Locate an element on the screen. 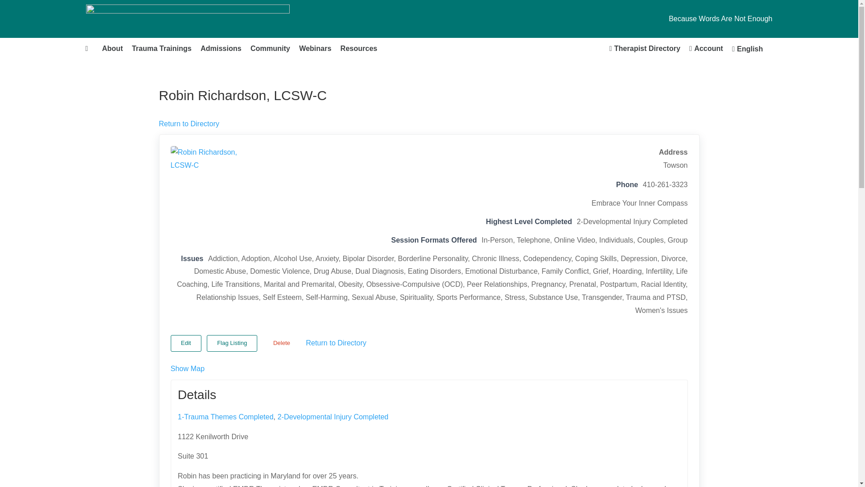 The height and width of the screenshot is (487, 865). Return to Directory is located at coordinates (188, 124).